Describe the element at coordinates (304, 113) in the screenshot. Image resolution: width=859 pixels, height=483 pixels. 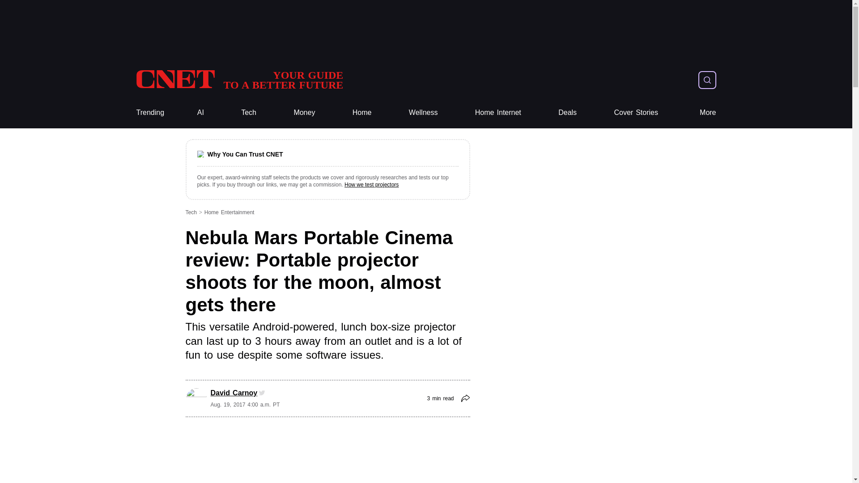
I see `CNET` at that location.